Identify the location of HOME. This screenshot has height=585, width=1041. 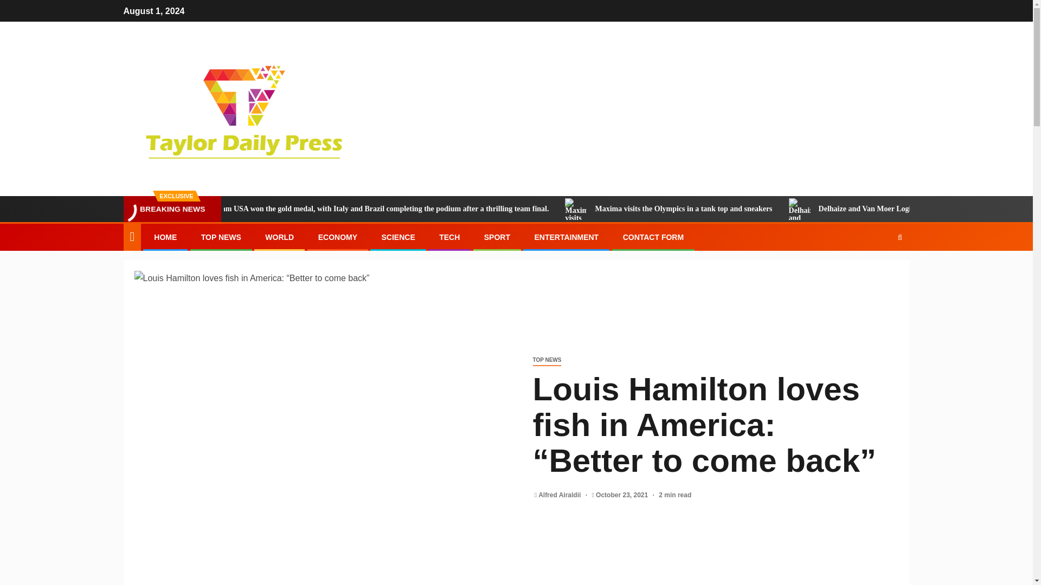
(165, 237).